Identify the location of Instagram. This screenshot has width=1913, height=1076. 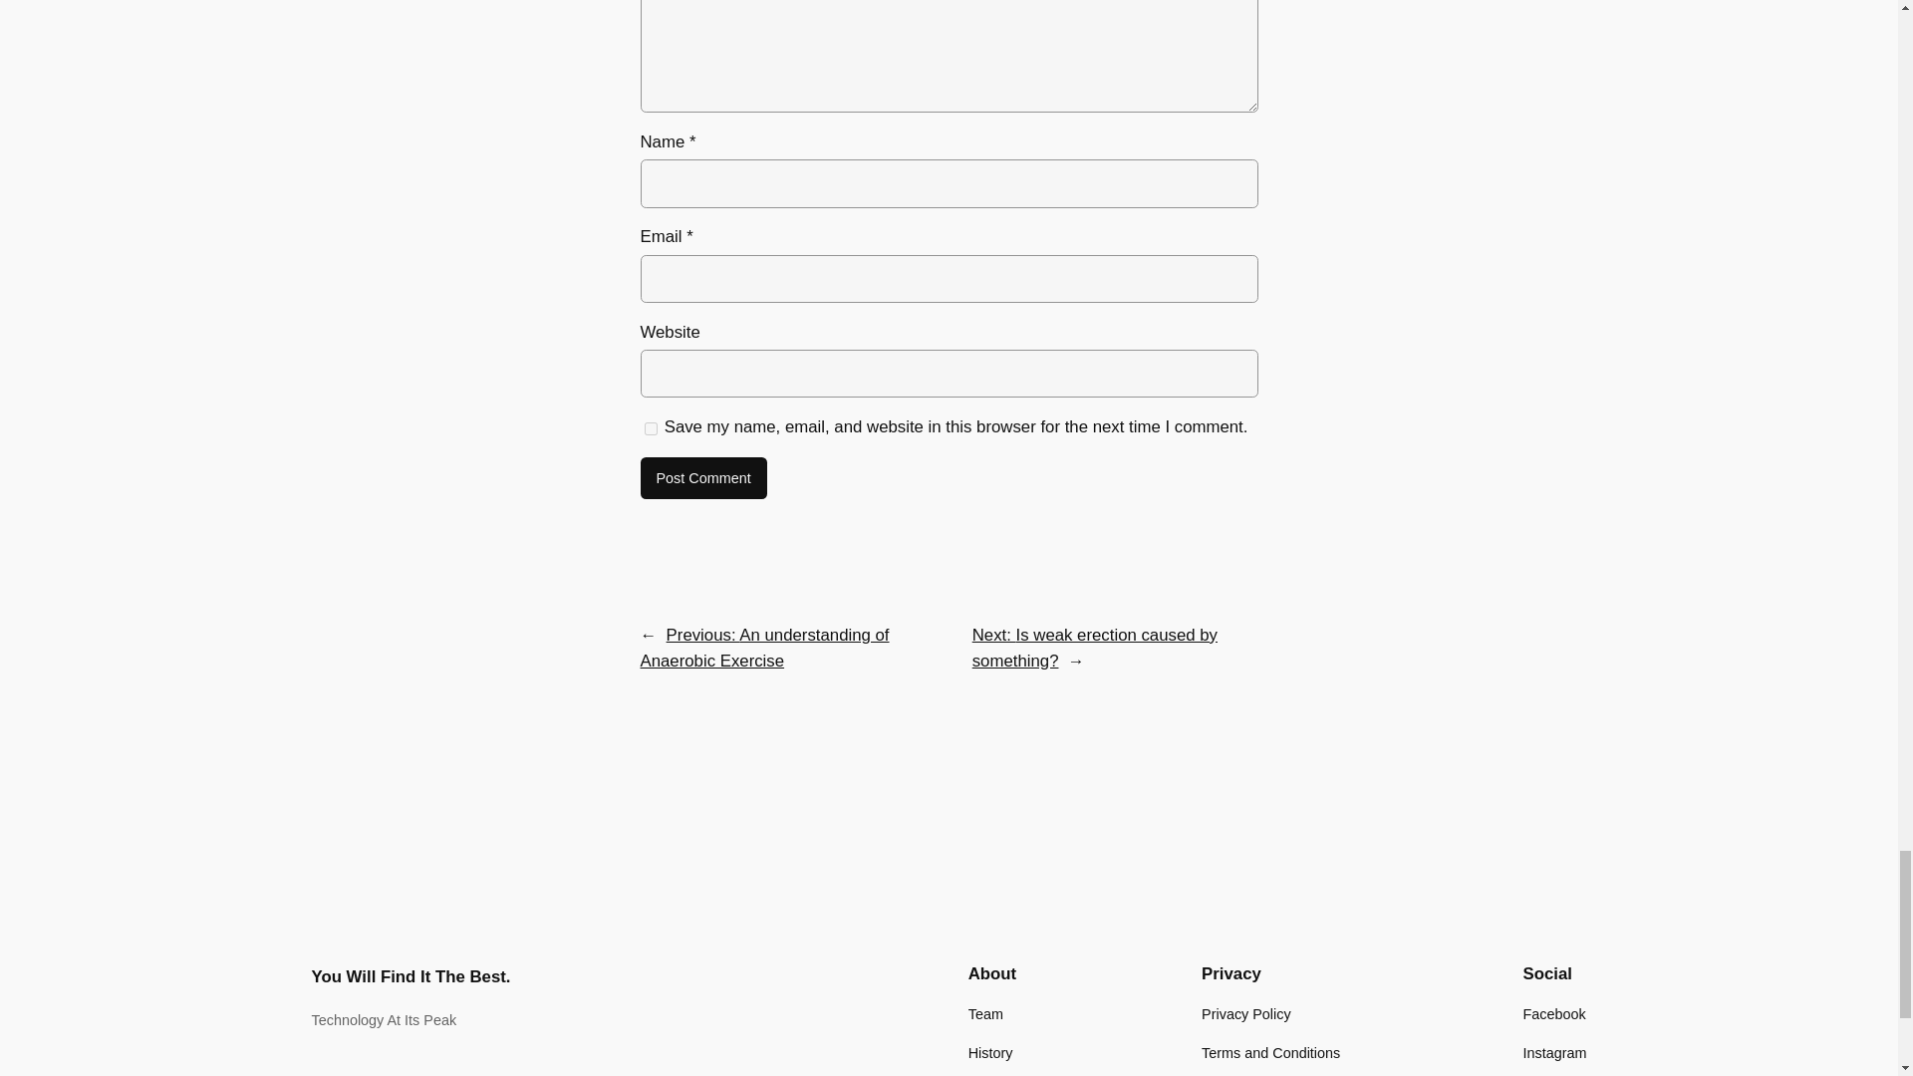
(1554, 1053).